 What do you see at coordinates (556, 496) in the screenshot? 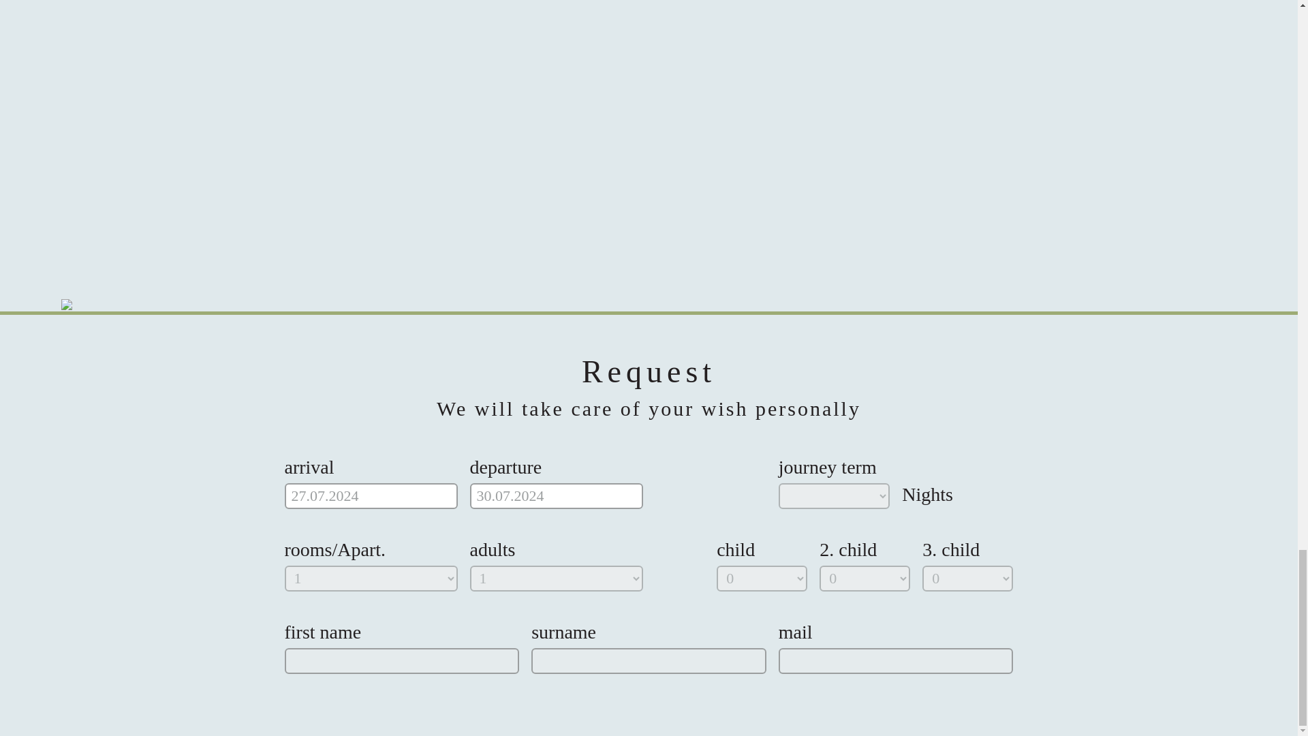
I see `30.07.2024` at bounding box center [556, 496].